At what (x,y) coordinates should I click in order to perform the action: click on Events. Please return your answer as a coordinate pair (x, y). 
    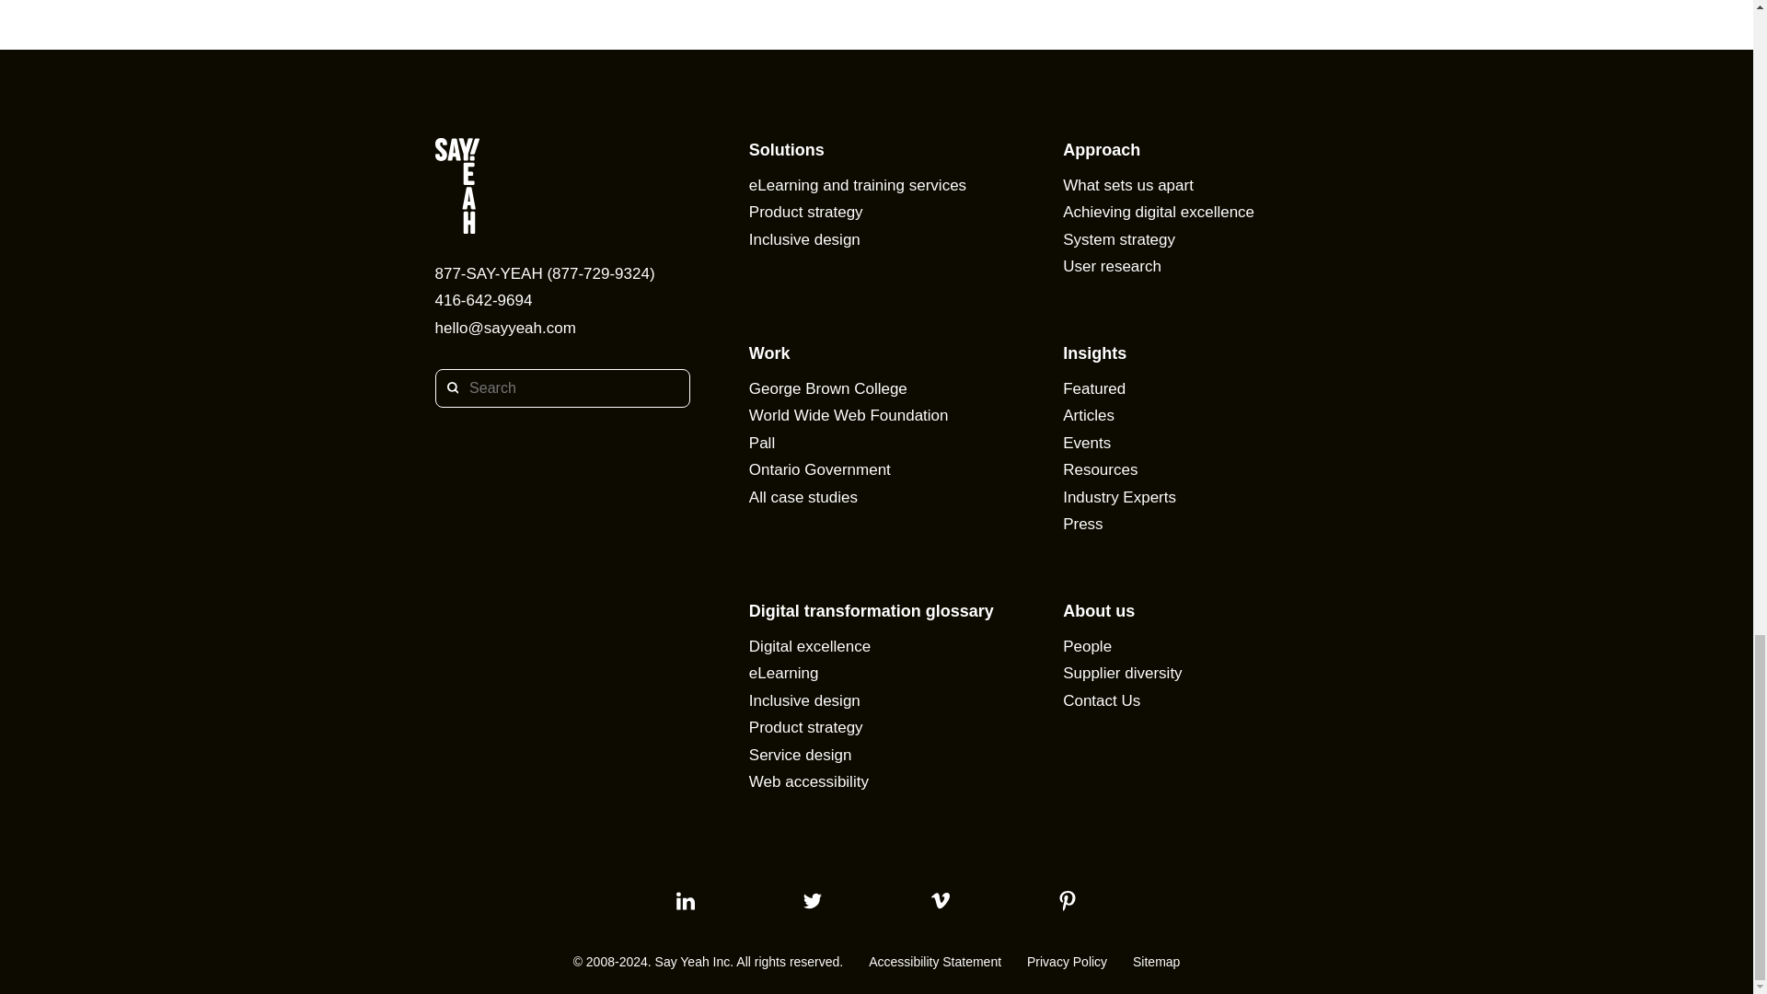
    Looking at the image, I should click on (1087, 442).